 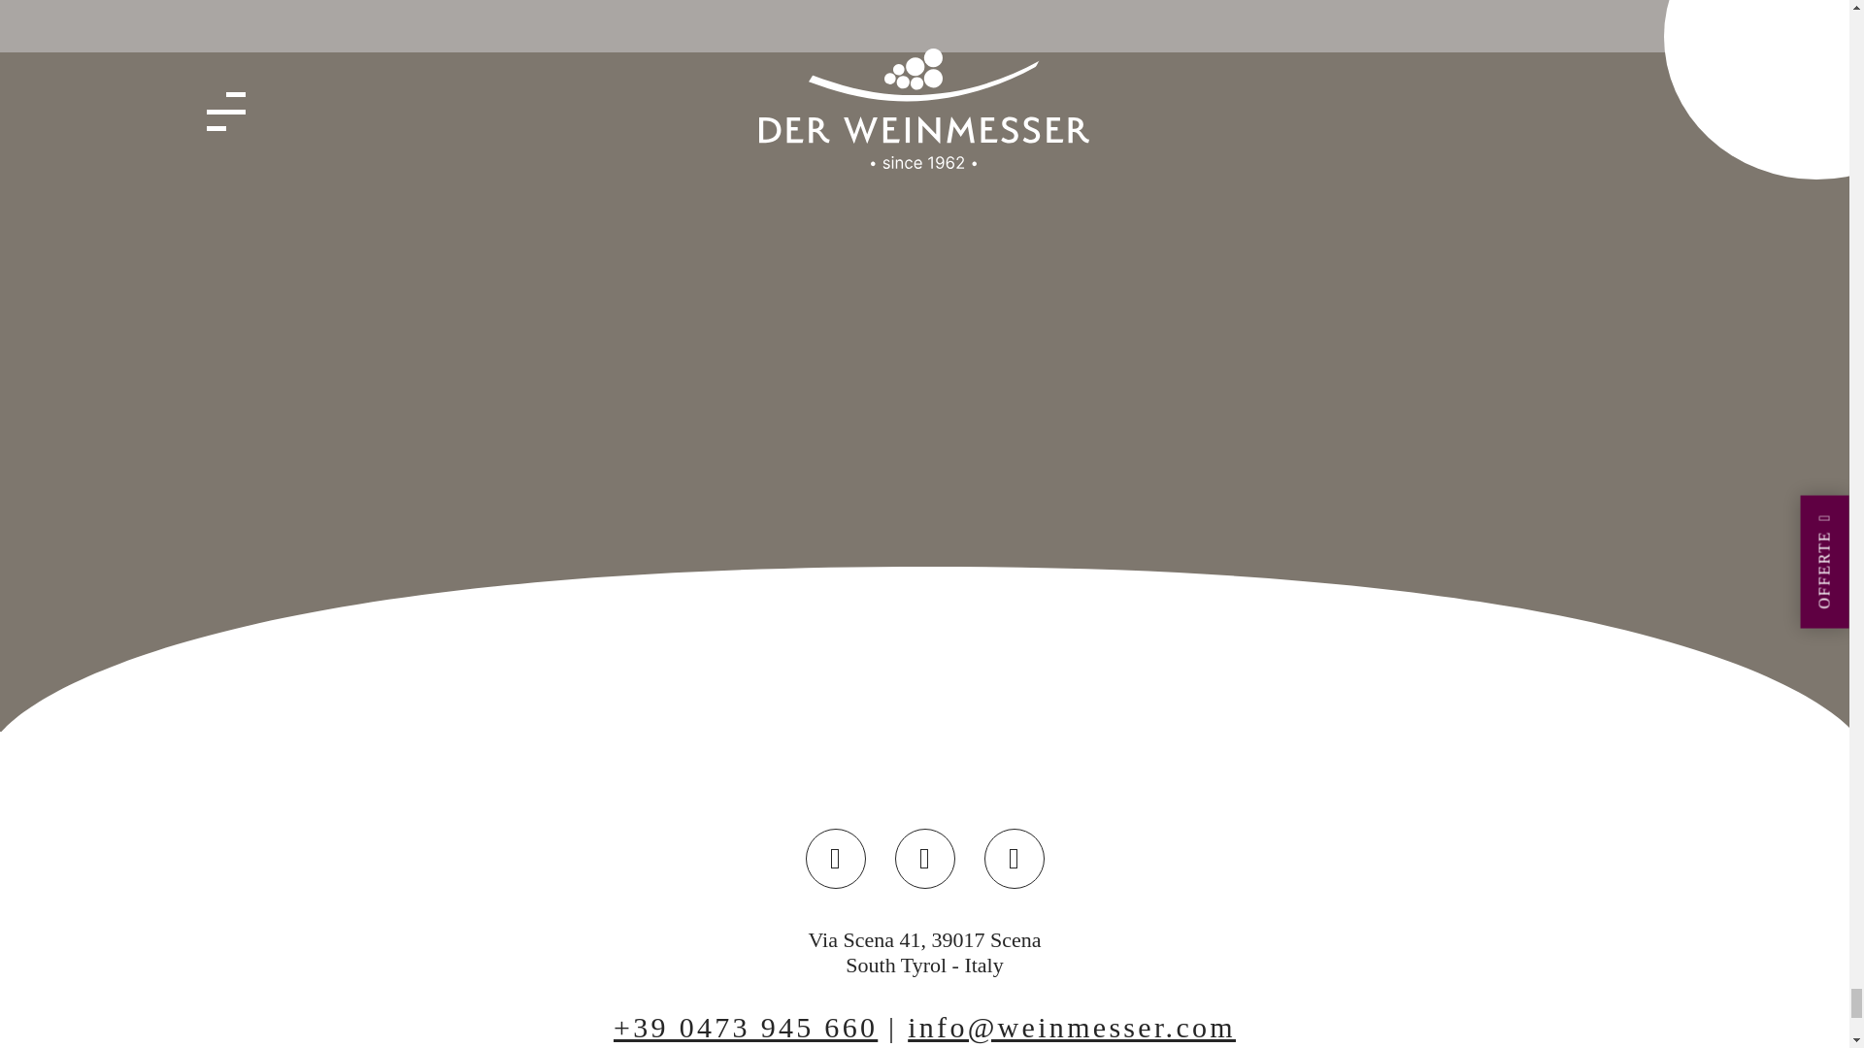 I want to click on Write to us on WhatsApp, so click(x=835, y=858).